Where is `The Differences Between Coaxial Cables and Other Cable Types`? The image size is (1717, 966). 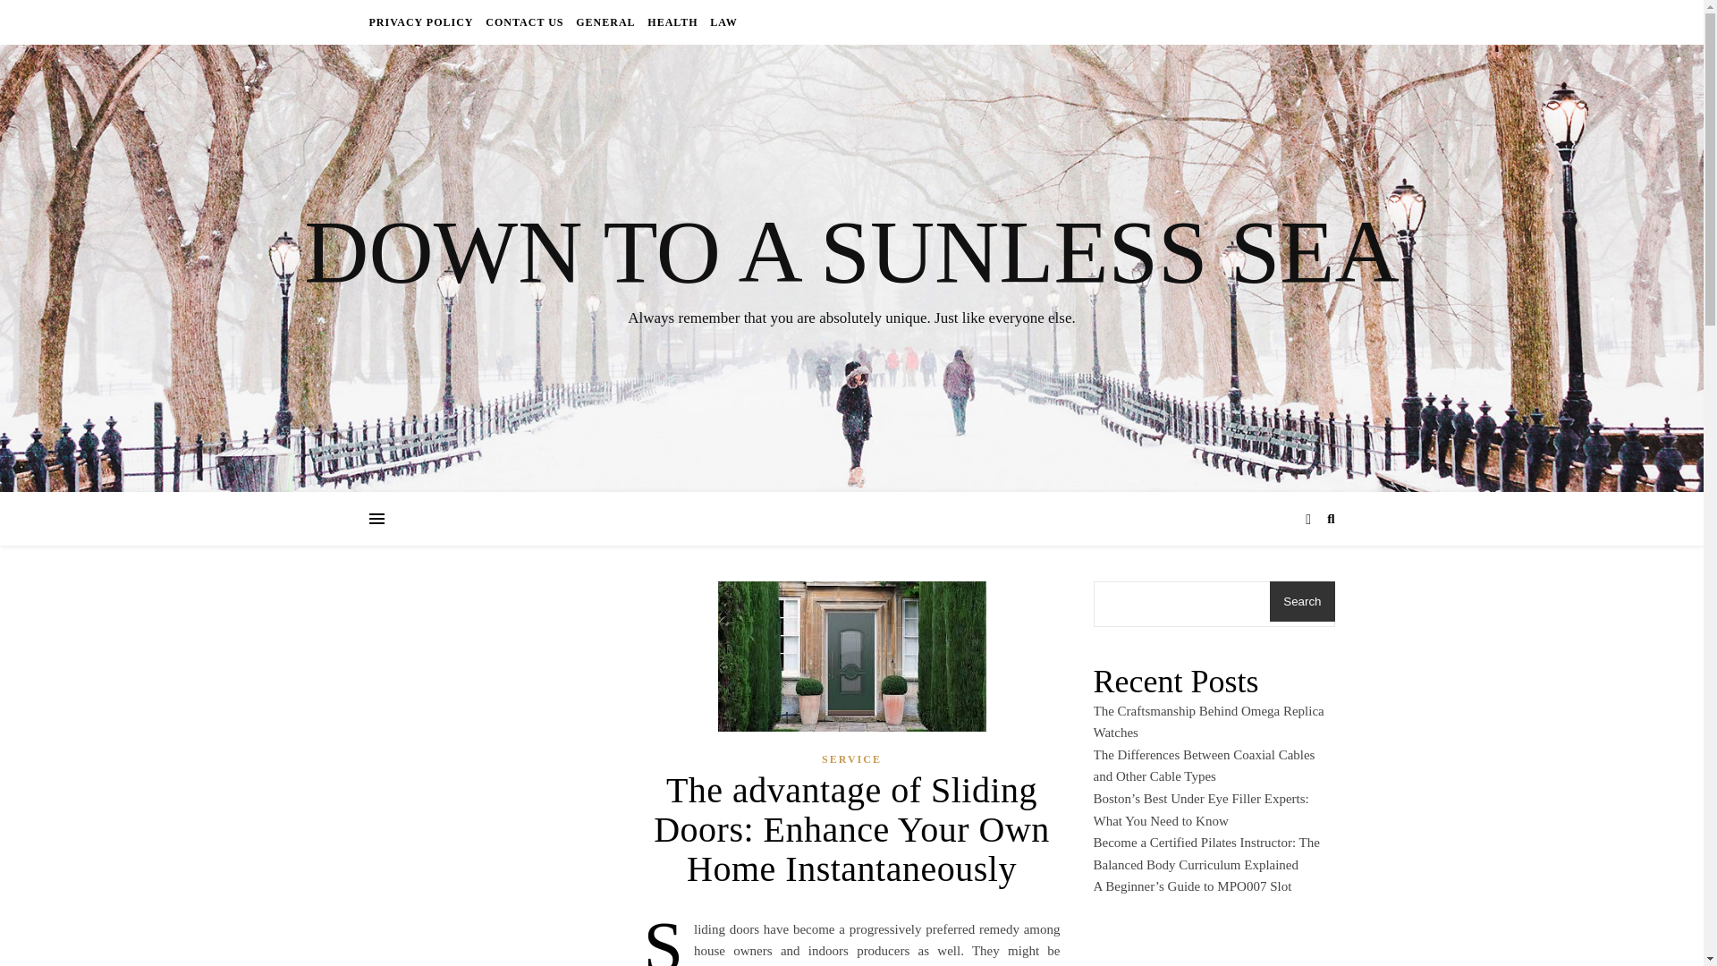
The Differences Between Coaxial Cables and Other Cable Types is located at coordinates (1204, 766).